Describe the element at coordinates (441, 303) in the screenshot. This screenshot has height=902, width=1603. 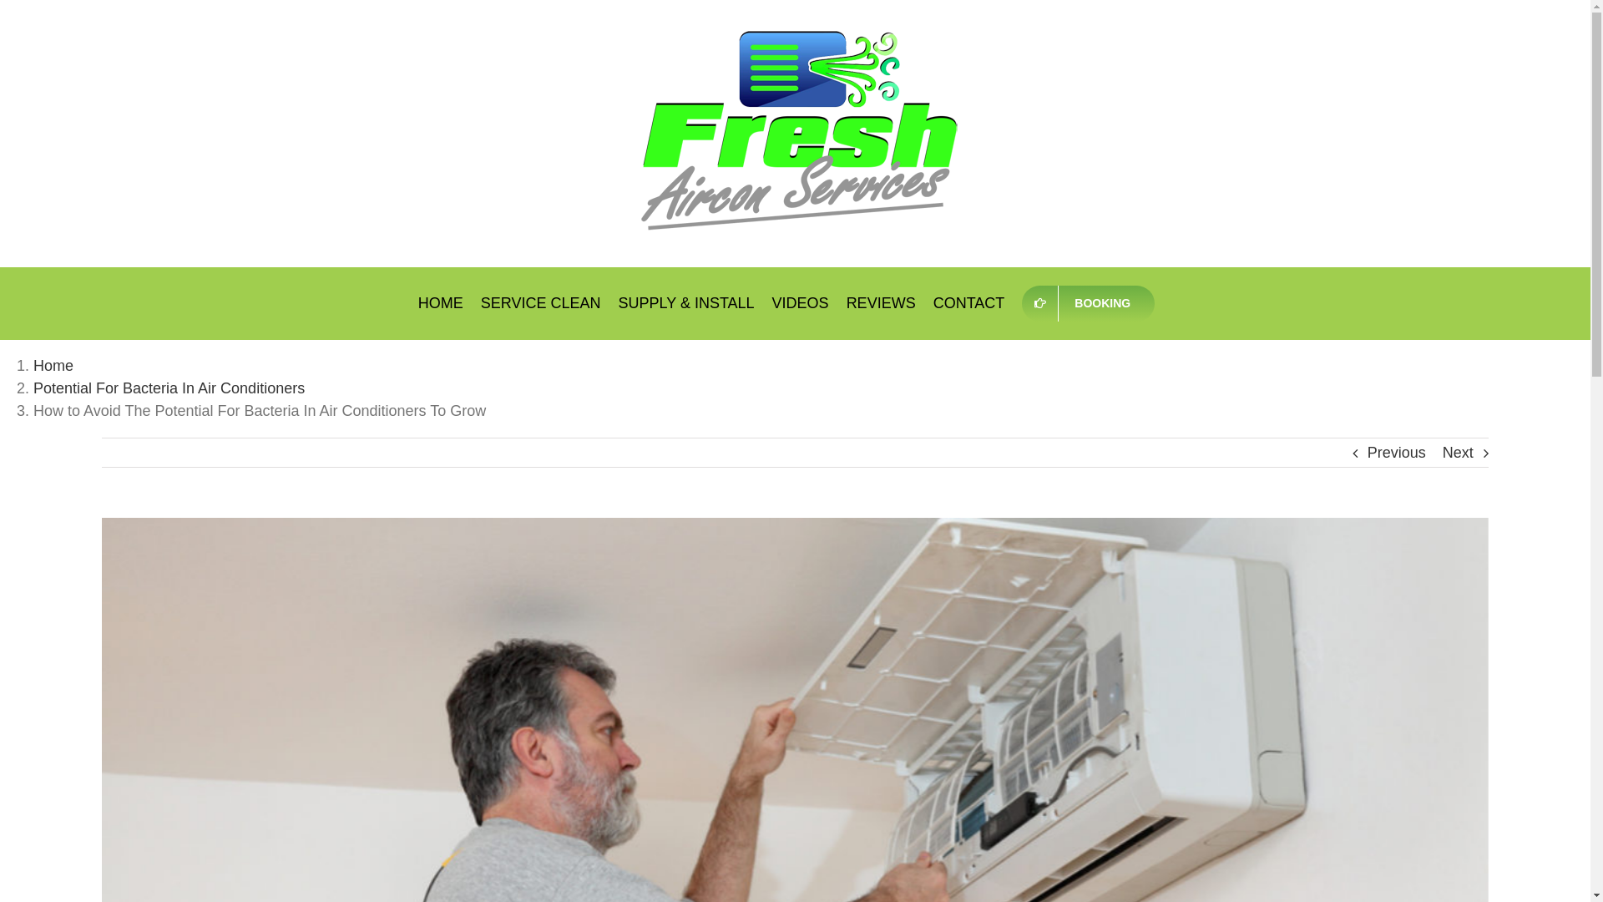
I see `HOME` at that location.